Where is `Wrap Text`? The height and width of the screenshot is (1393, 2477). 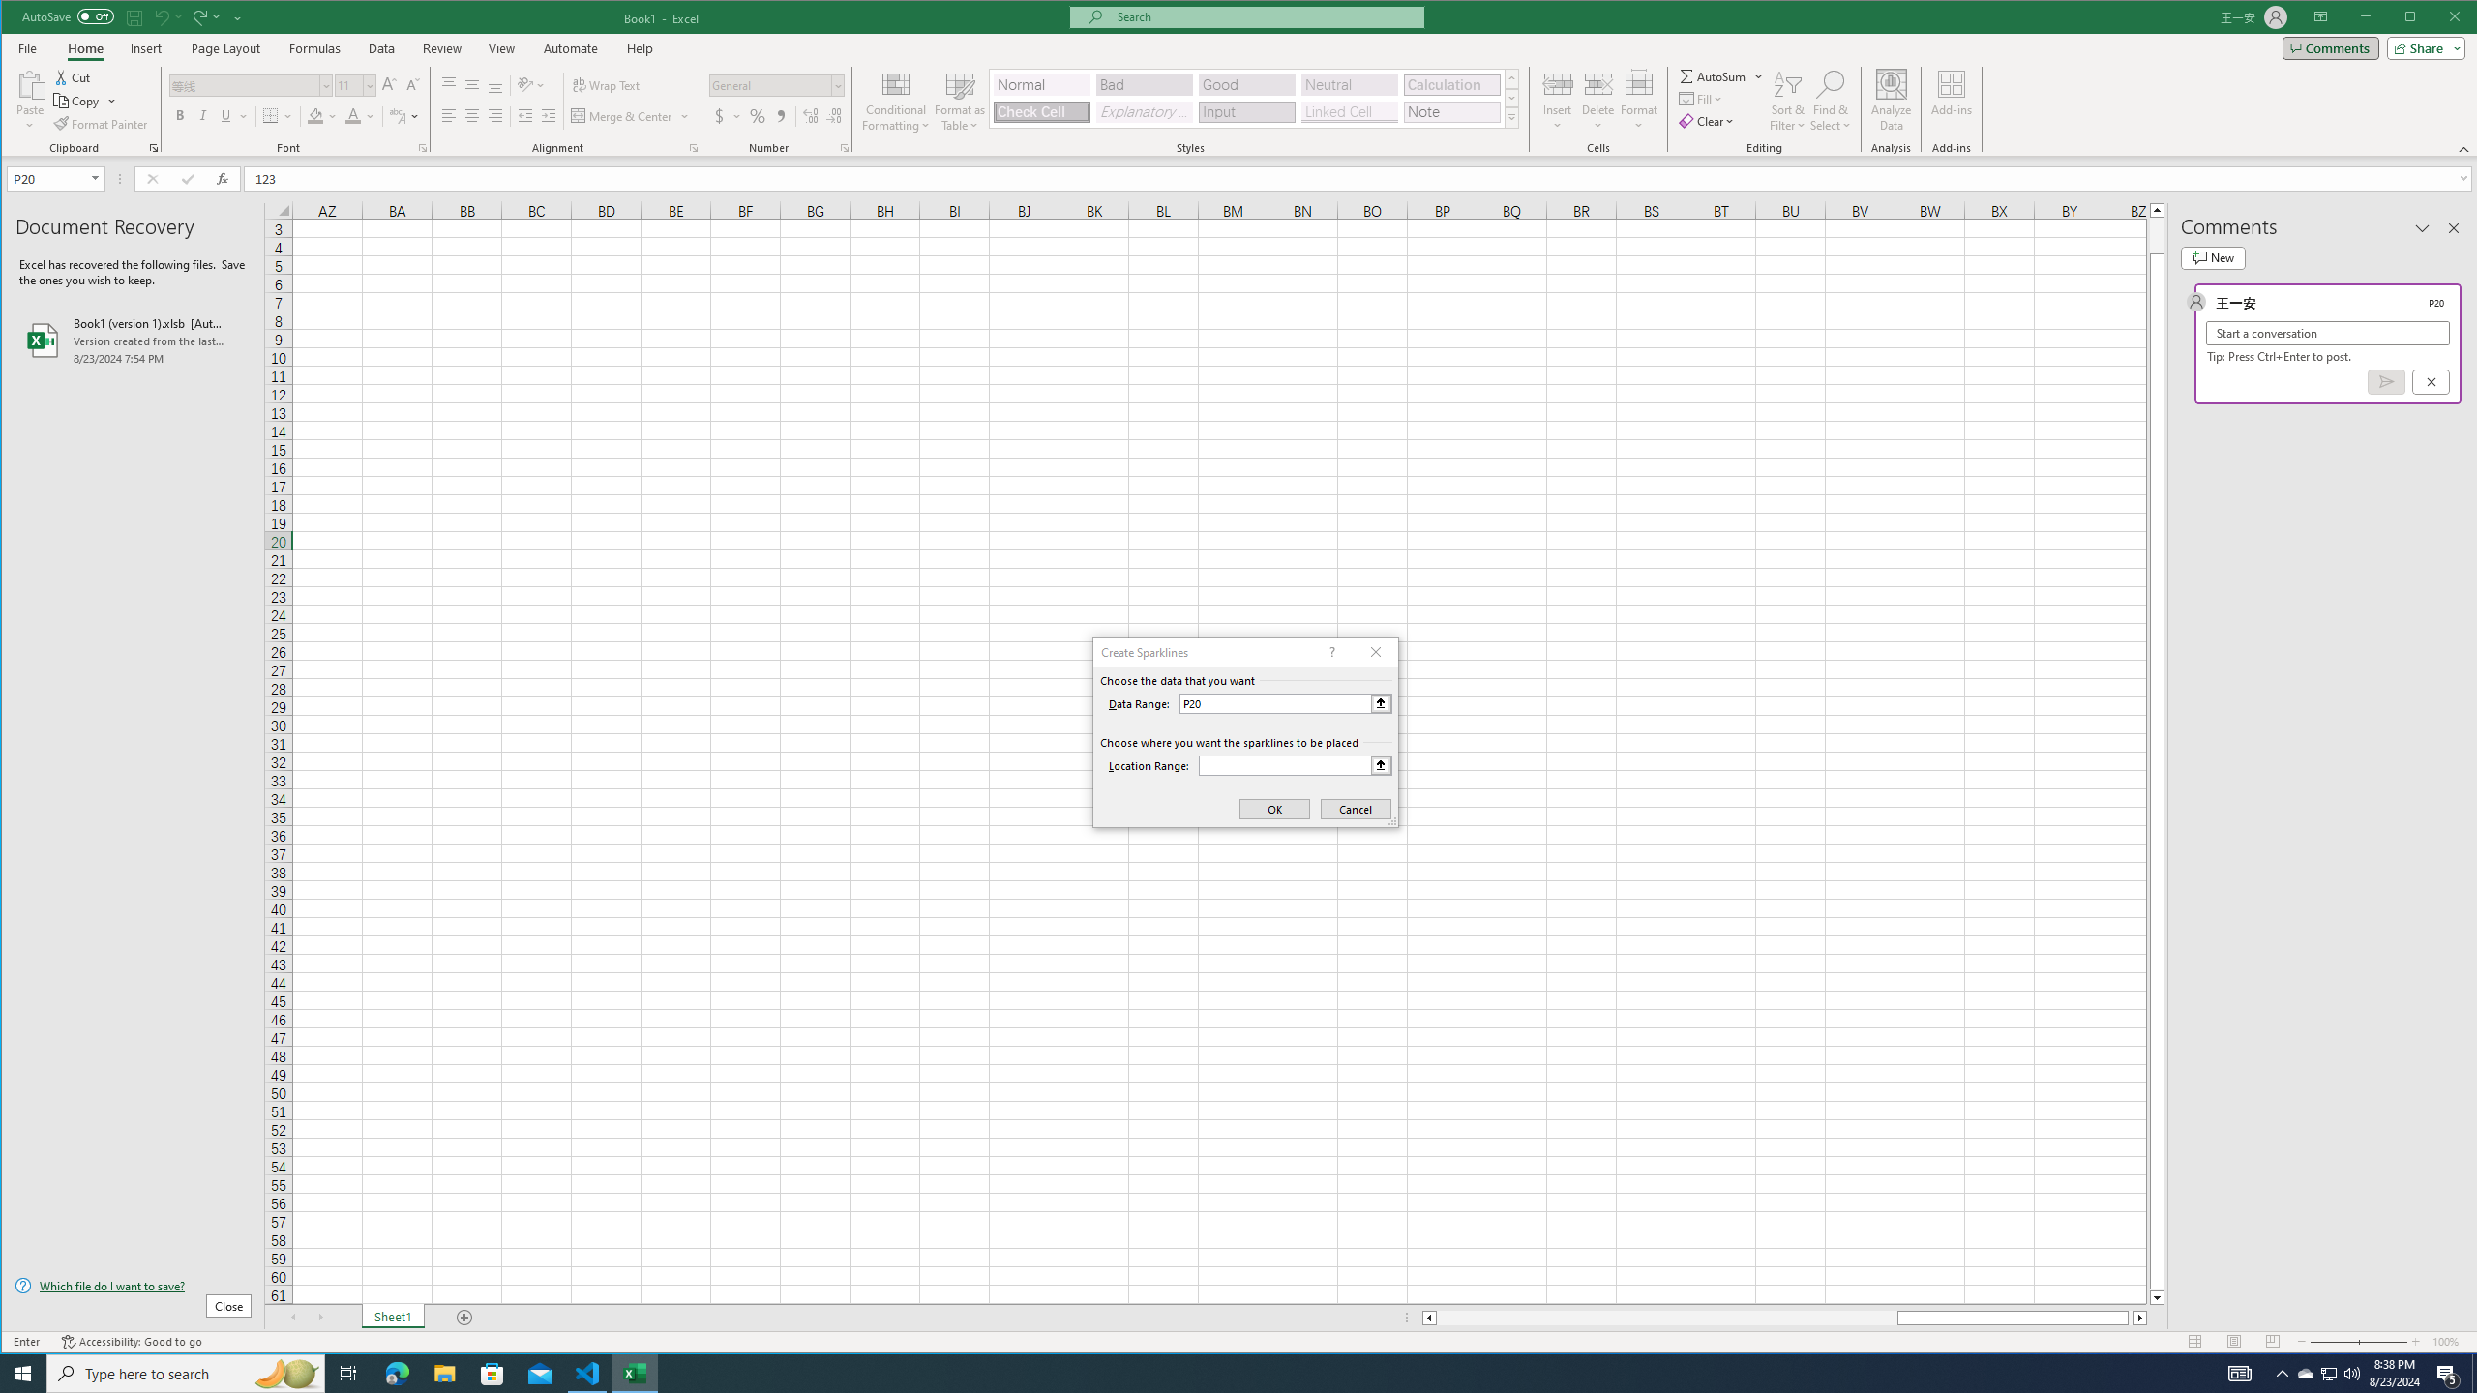
Wrap Text is located at coordinates (607, 85).